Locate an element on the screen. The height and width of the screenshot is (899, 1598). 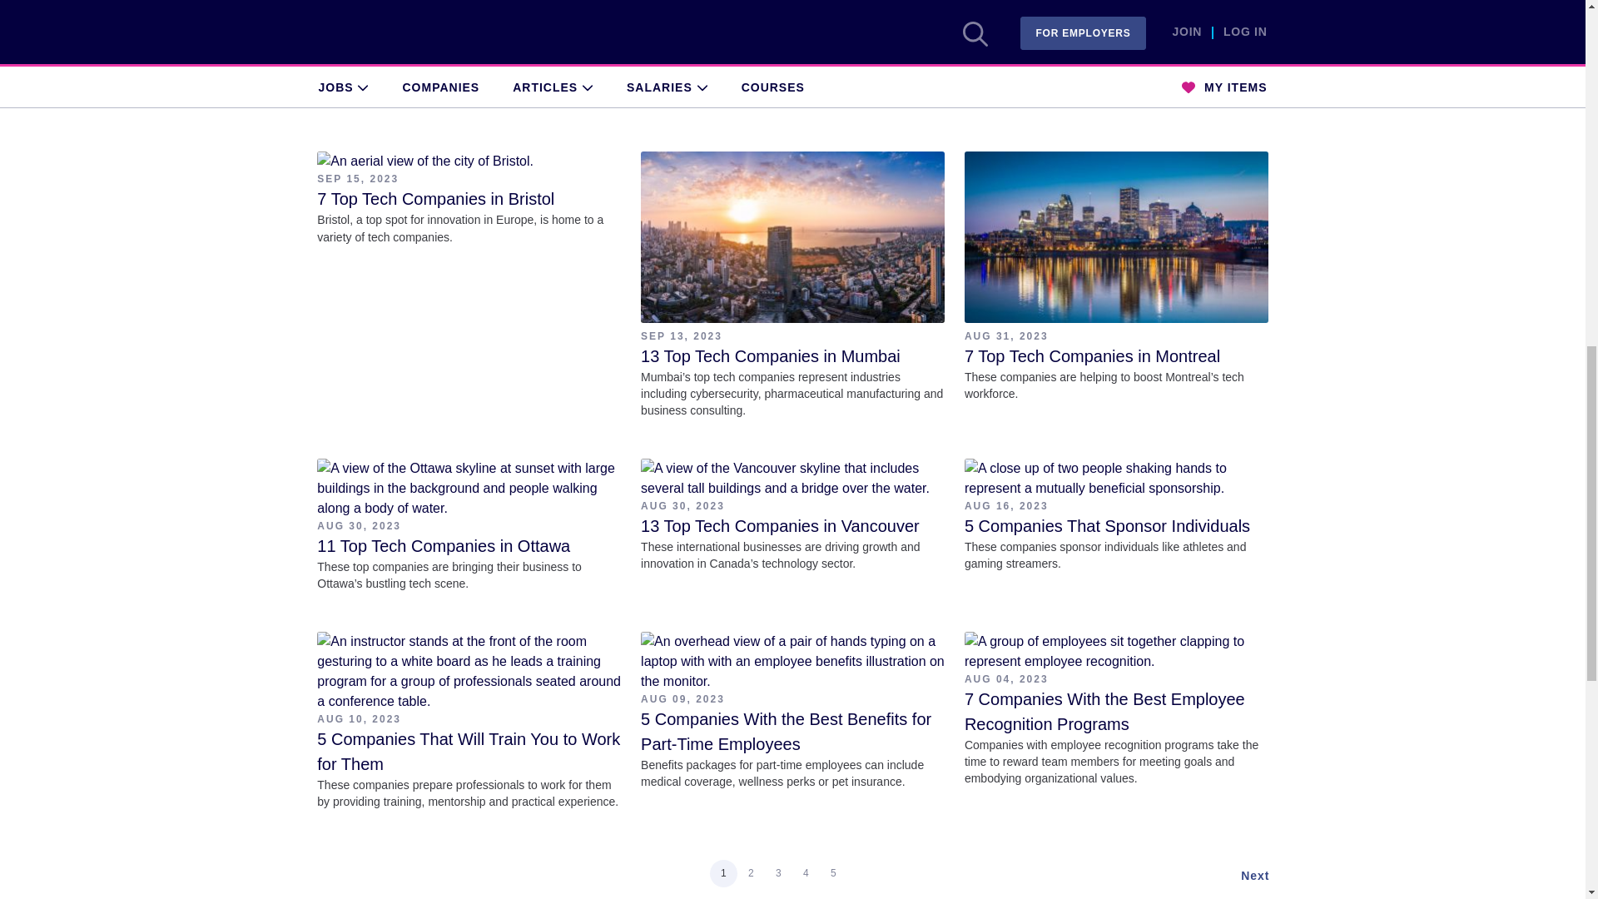
5 Companies That Will Train You to Work for Them is located at coordinates (468, 751).